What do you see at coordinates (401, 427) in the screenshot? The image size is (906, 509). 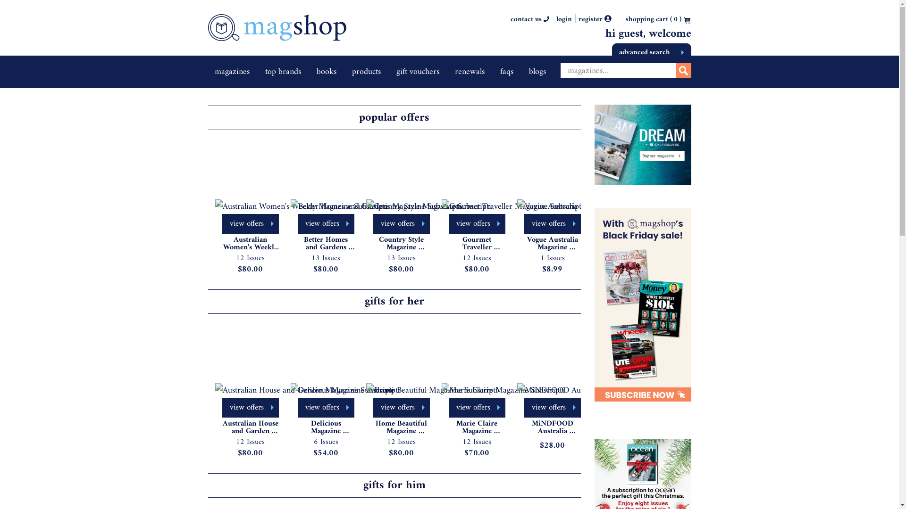 I see `Home Beautiful Magazine Subscription` at bounding box center [401, 427].